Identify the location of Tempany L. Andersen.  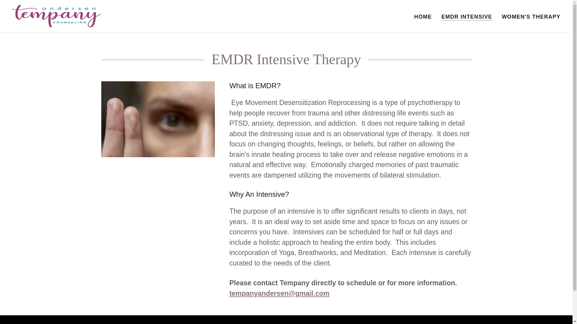
(56, 16).